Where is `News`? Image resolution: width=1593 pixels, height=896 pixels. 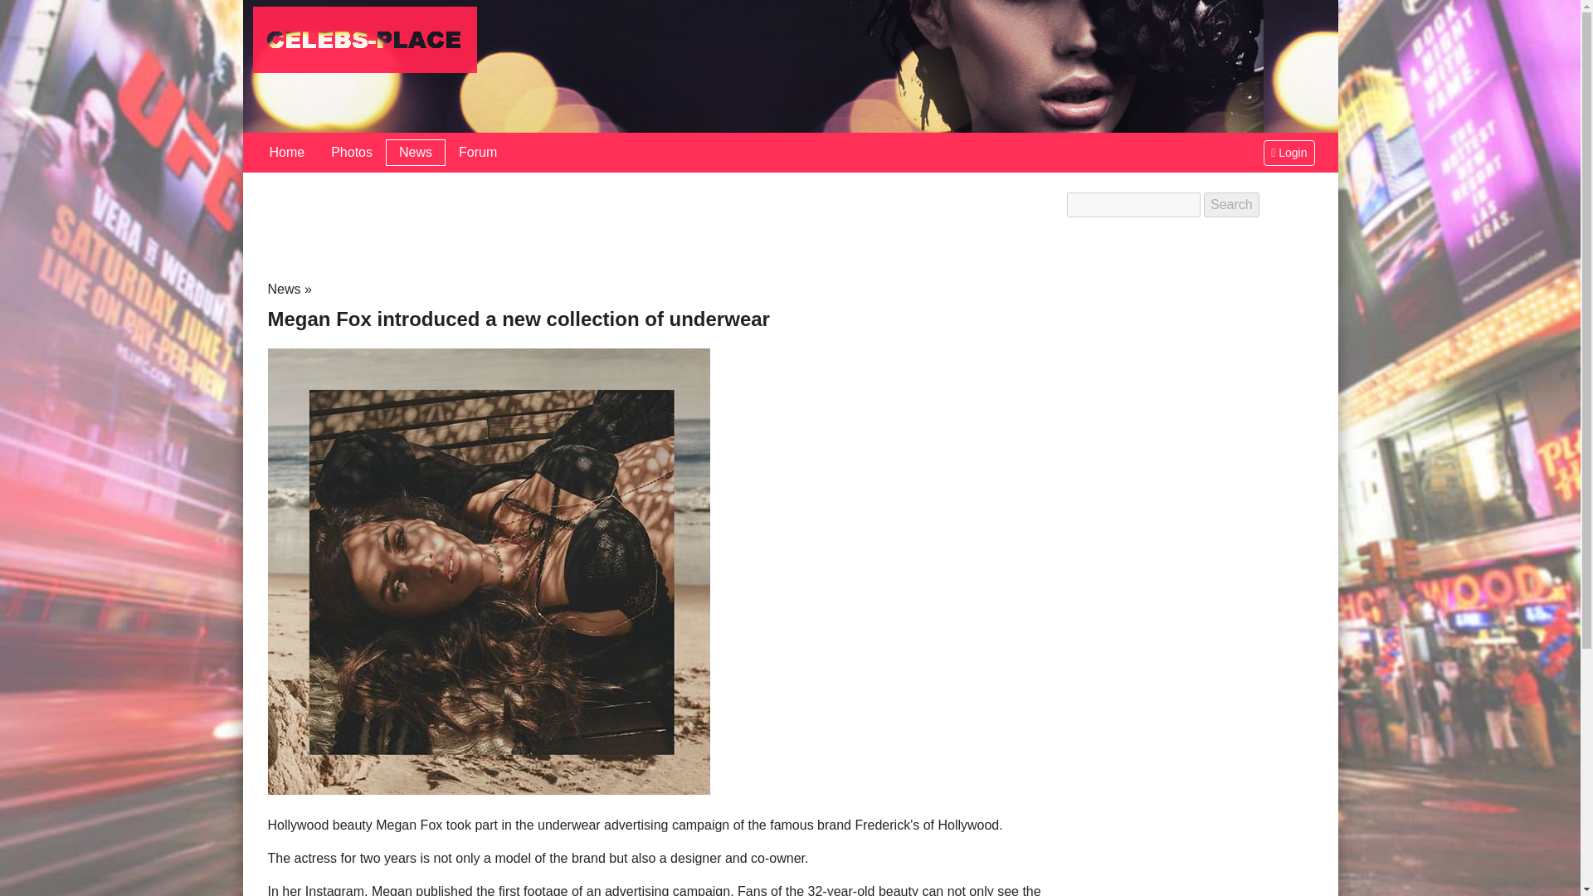 News is located at coordinates (415, 153).